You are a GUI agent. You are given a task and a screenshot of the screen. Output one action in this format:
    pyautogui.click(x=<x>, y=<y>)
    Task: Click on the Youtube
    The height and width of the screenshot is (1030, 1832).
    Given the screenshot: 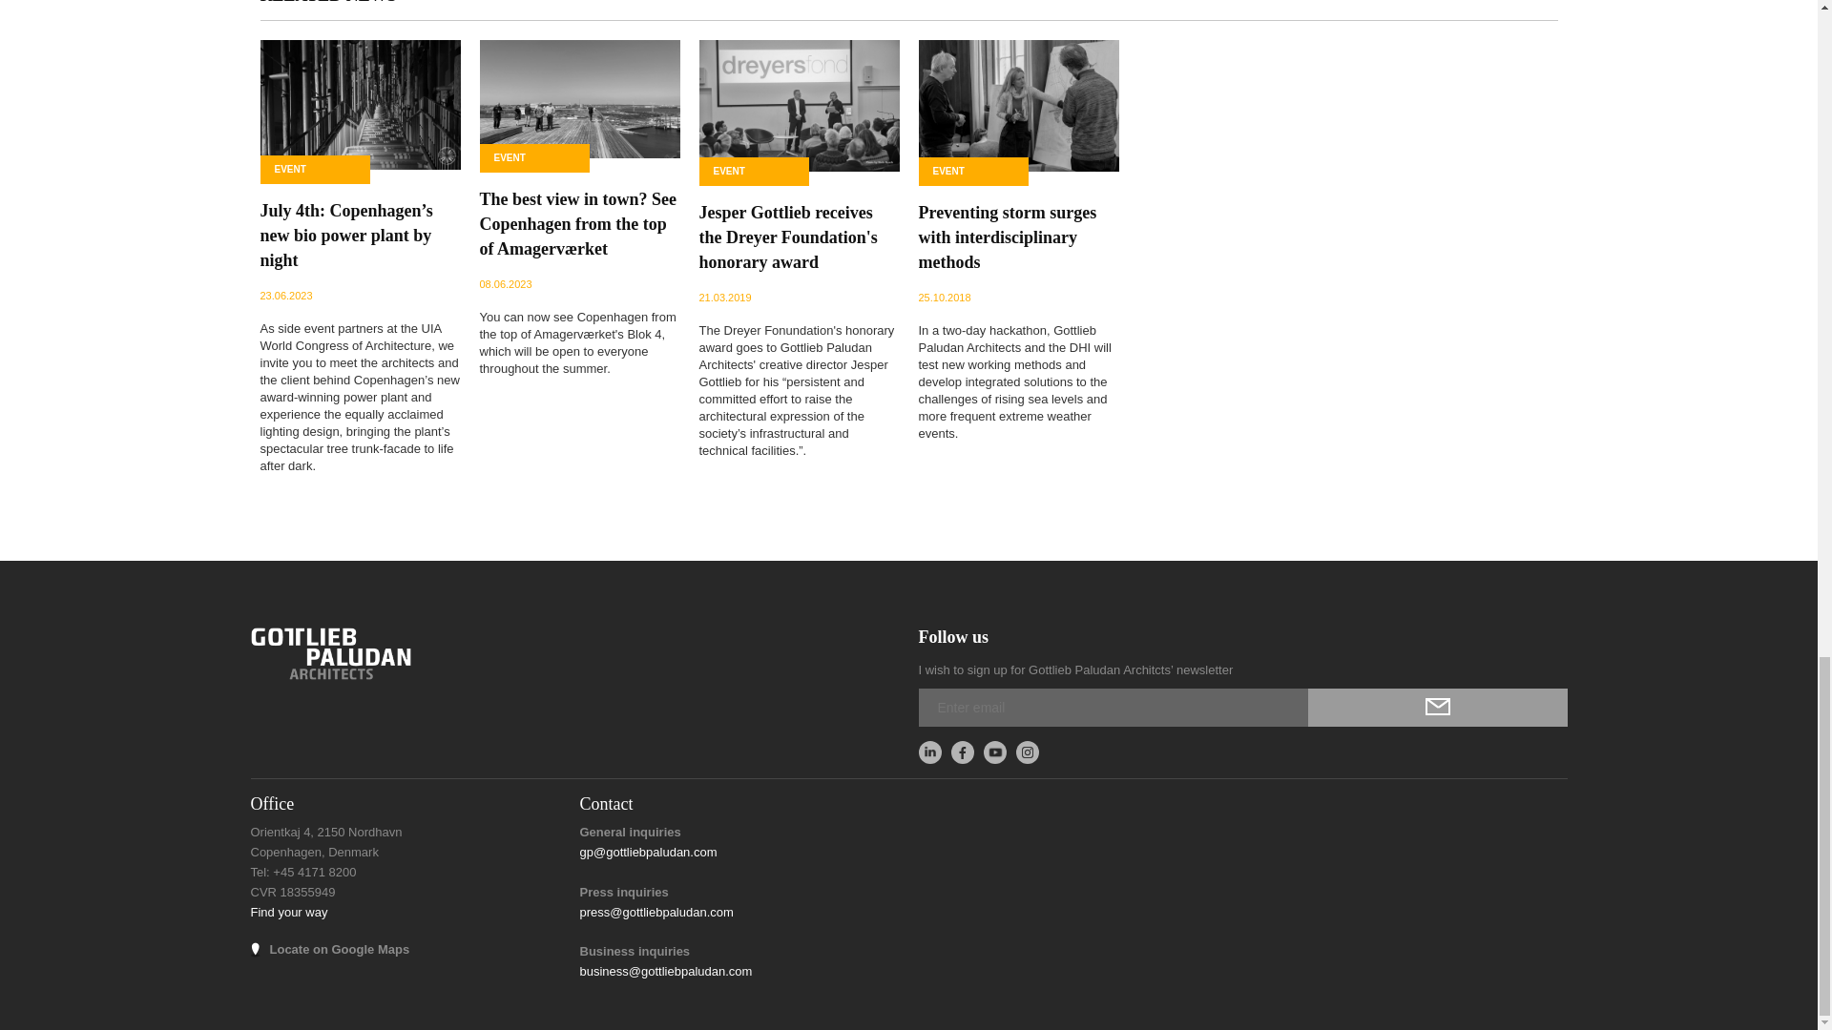 What is the action you would take?
    pyautogui.click(x=994, y=752)
    